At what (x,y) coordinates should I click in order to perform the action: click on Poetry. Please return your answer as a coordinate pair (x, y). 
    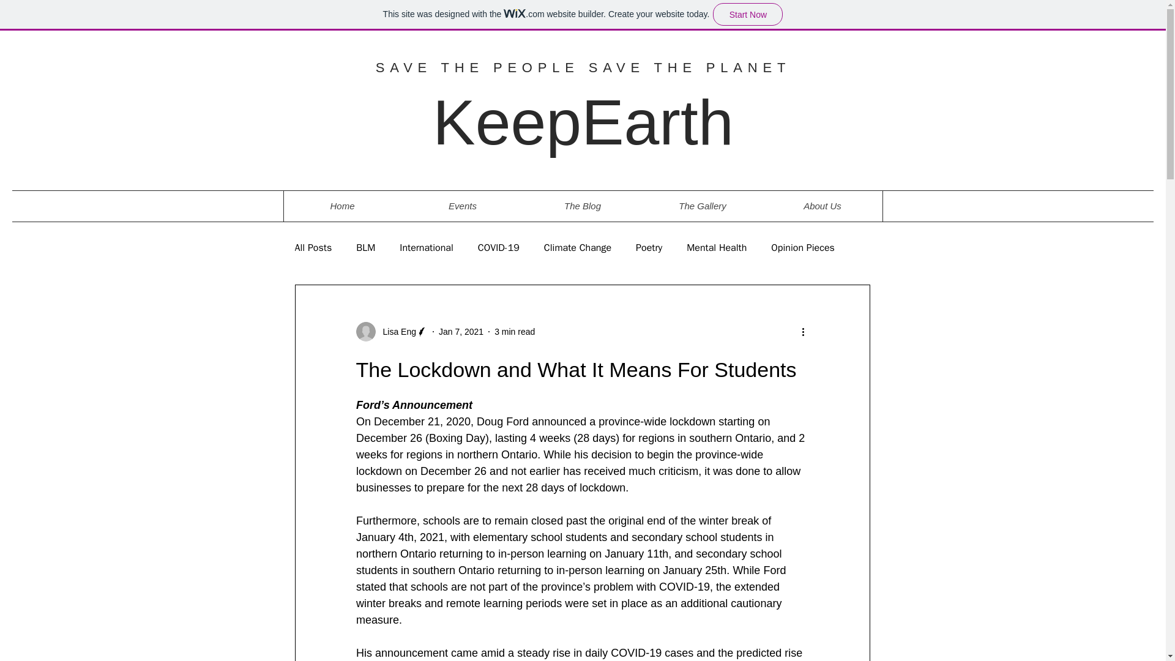
    Looking at the image, I should click on (649, 247).